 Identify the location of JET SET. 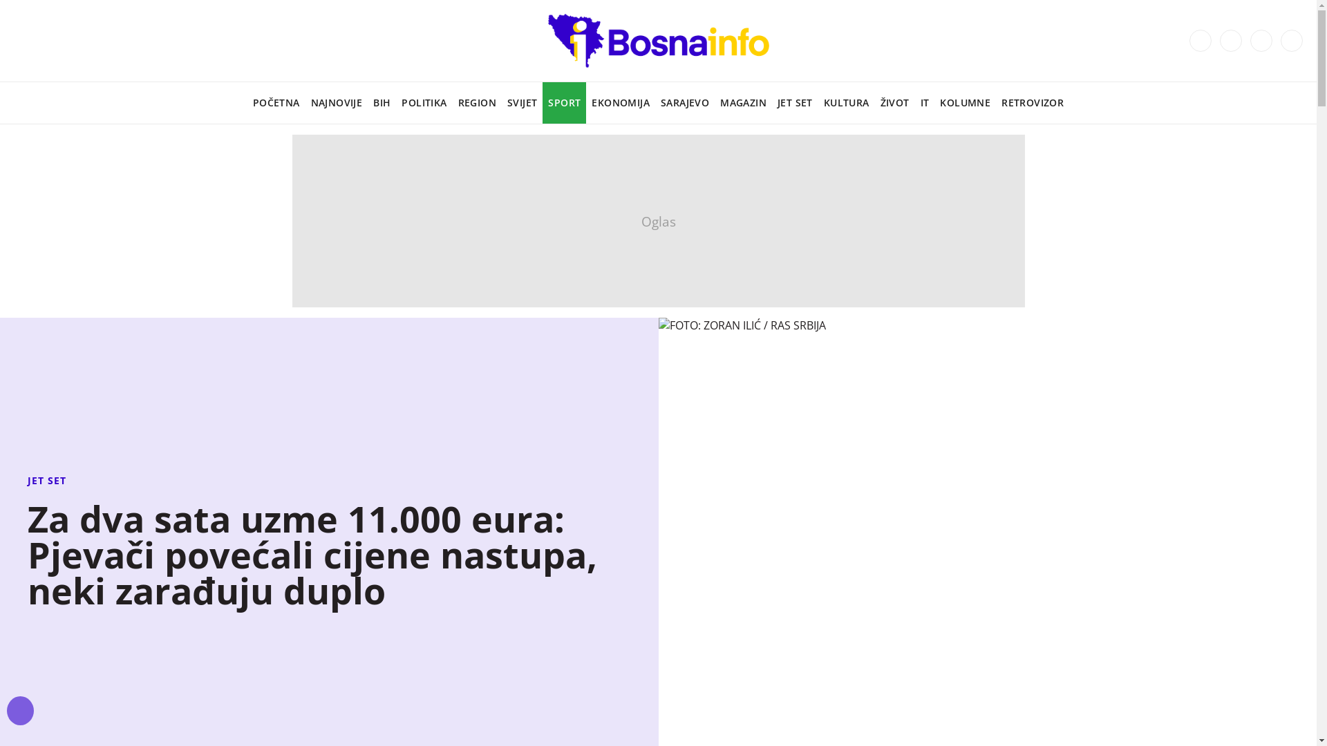
(795, 103).